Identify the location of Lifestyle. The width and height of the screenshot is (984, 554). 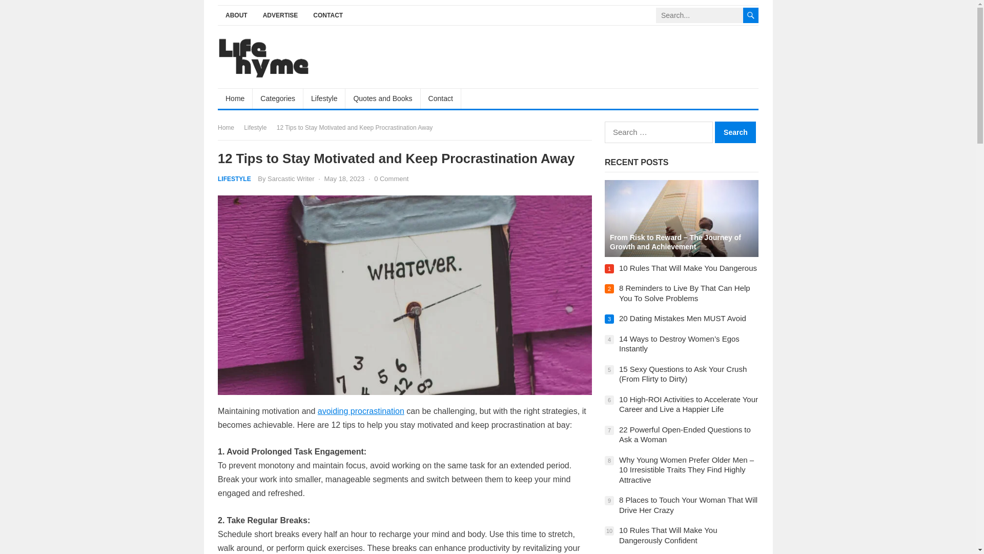
(258, 127).